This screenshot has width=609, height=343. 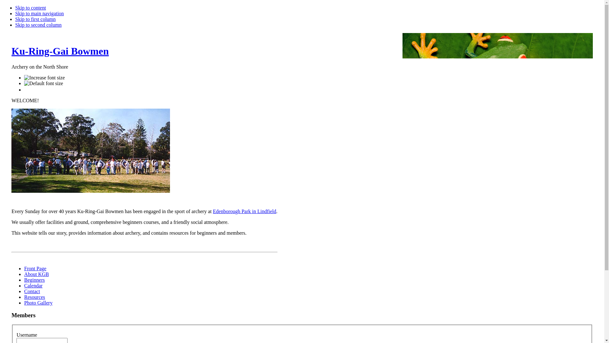 I want to click on Skip to main navigation, so click(x=39, y=13).